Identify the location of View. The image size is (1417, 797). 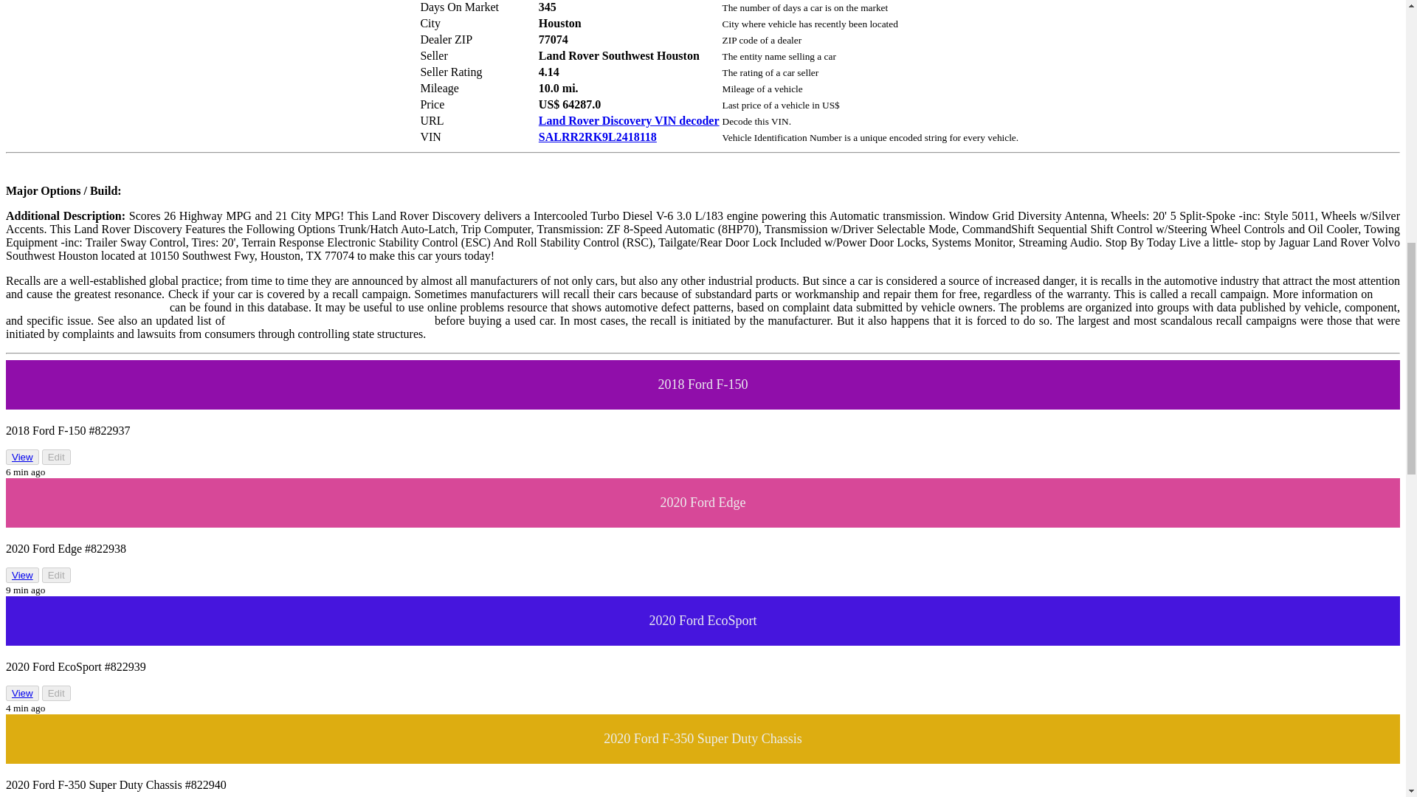
(22, 694).